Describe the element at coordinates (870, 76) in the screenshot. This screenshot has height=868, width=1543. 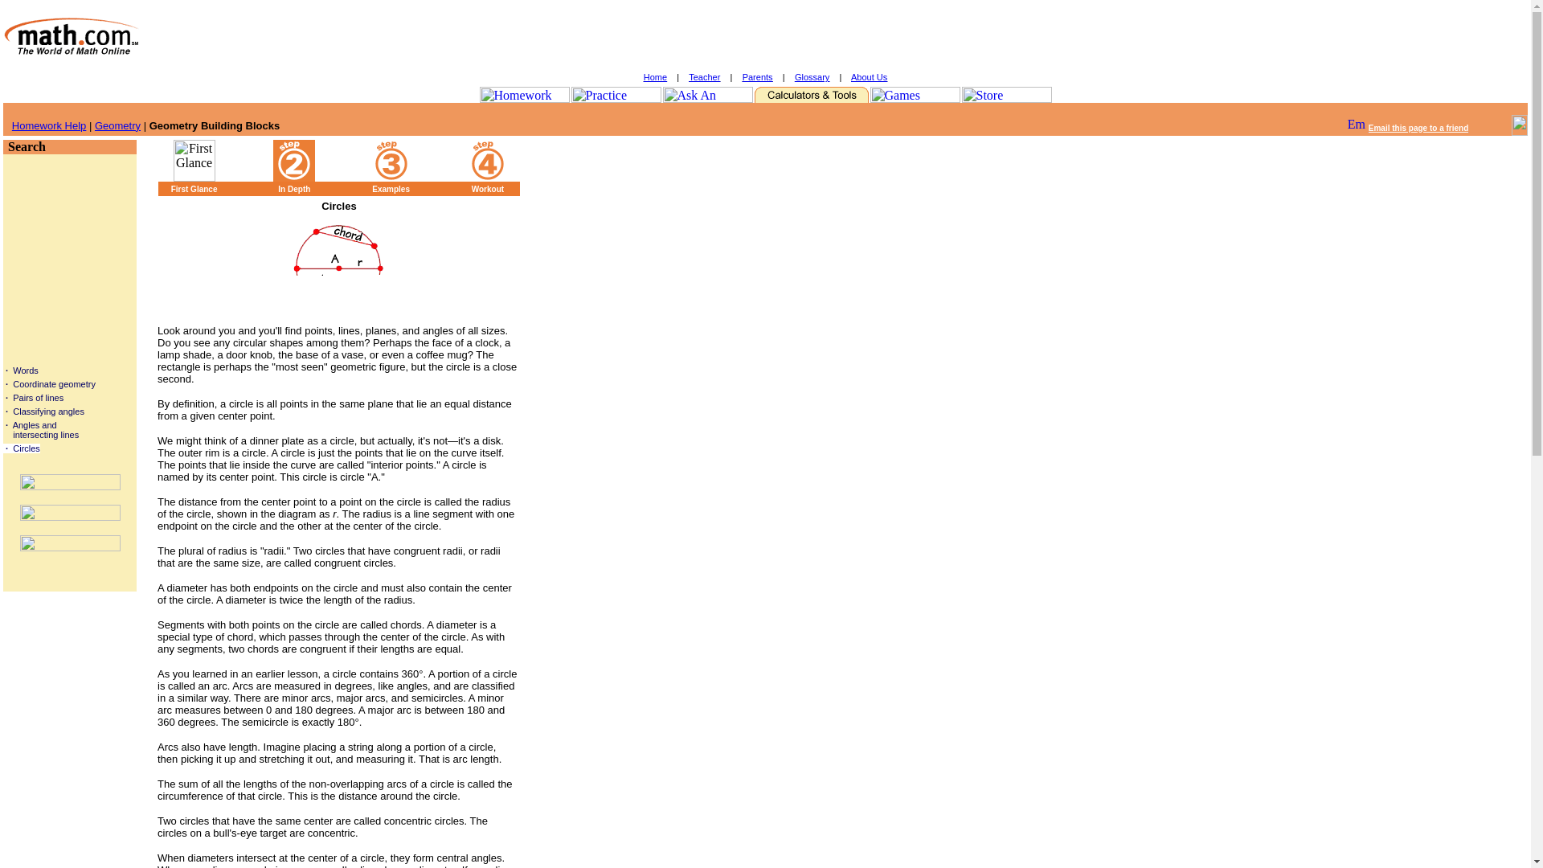
I see `About Us` at that location.